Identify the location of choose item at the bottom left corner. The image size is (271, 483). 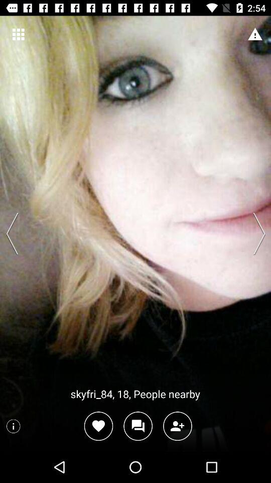
(13, 426).